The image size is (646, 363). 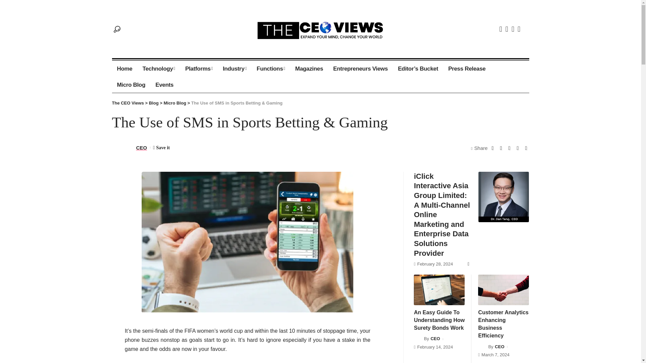 I want to click on Go to The CEO Views., so click(x=128, y=103).